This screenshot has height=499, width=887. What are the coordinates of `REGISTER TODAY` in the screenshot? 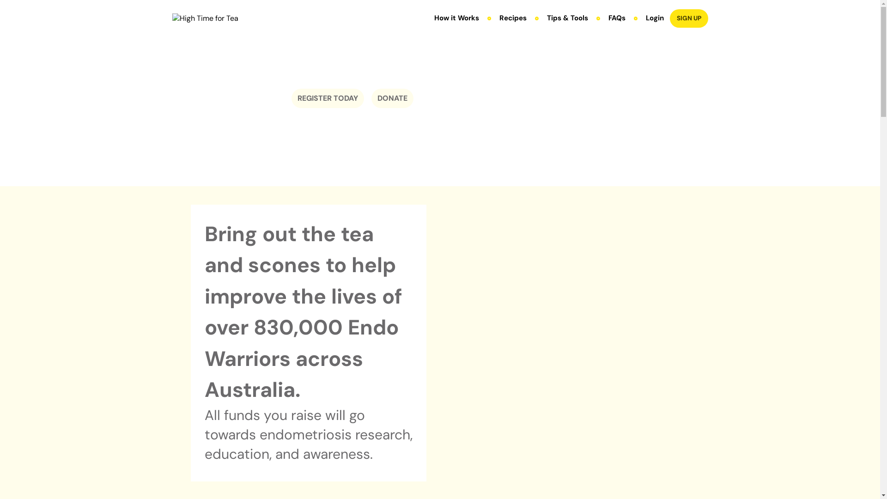 It's located at (327, 98).